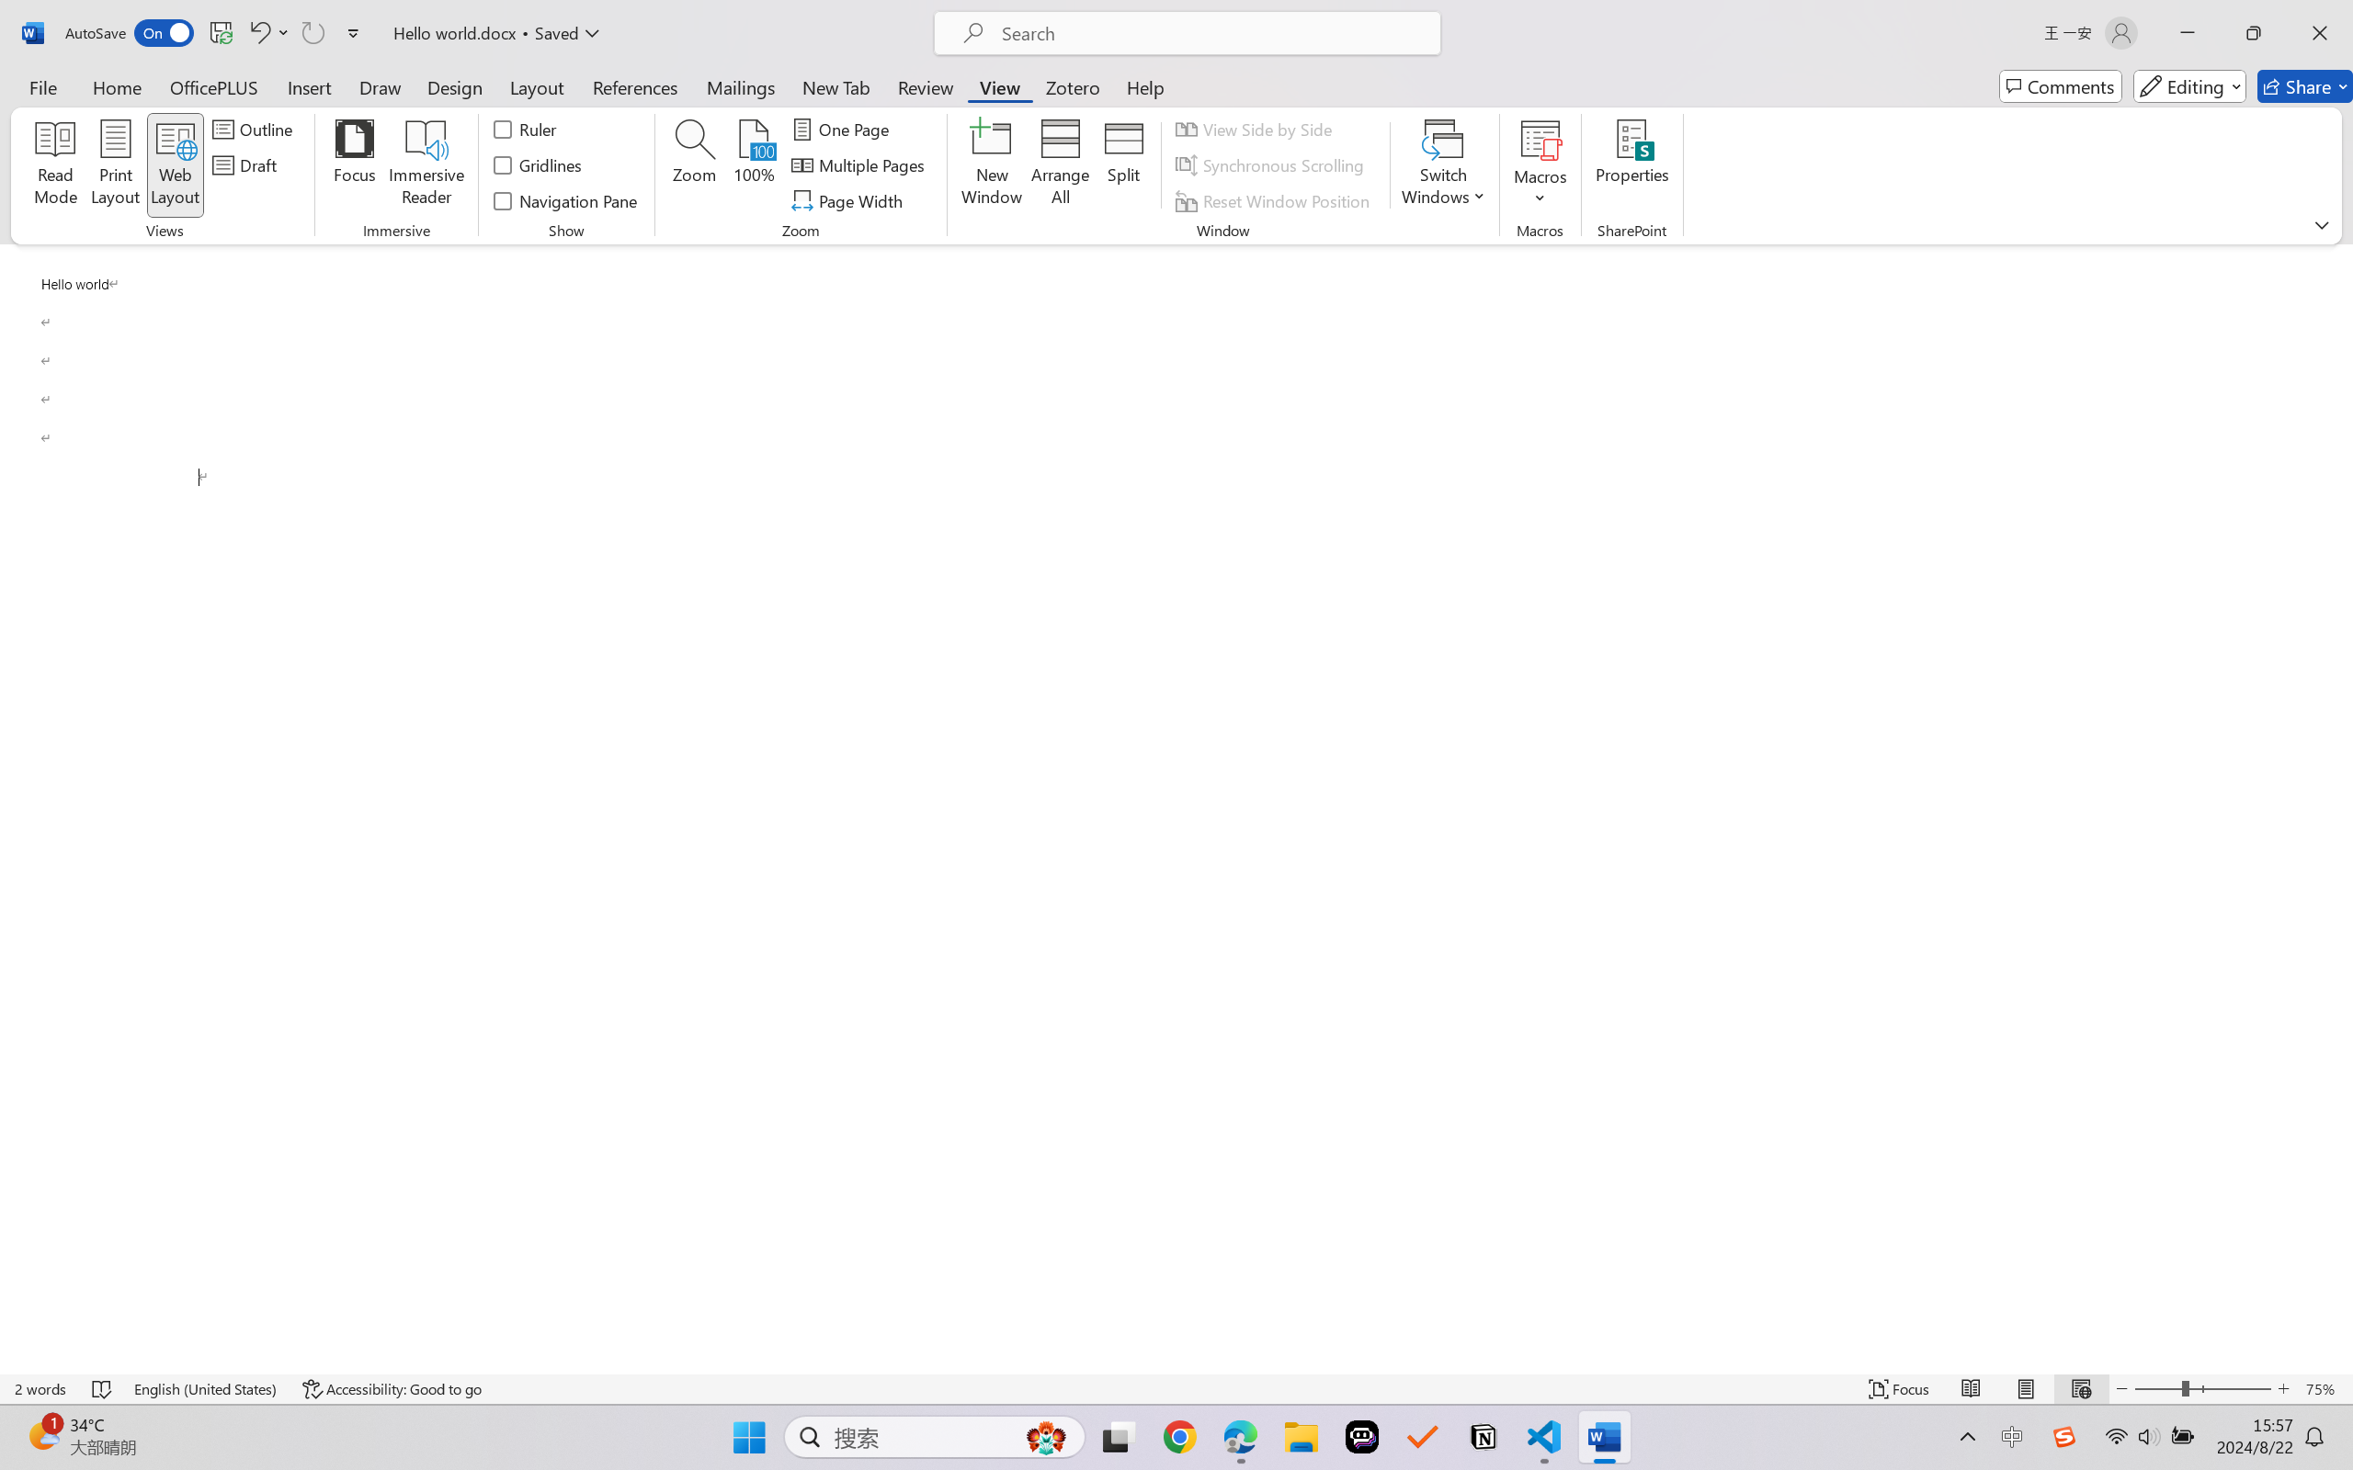 Image resolution: width=2353 pixels, height=1470 pixels. What do you see at coordinates (268, 33) in the screenshot?
I see `Undo Paragraph Formatting` at bounding box center [268, 33].